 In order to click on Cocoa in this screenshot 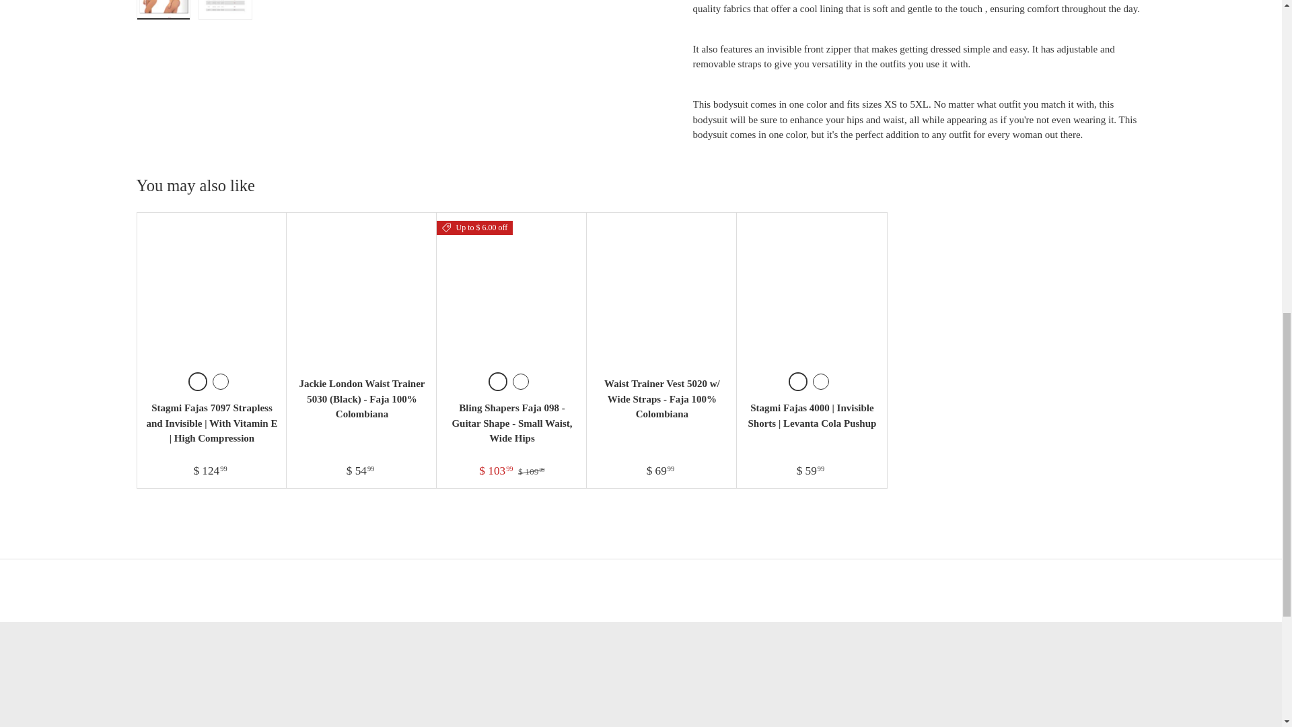, I will do `click(521, 381)`.